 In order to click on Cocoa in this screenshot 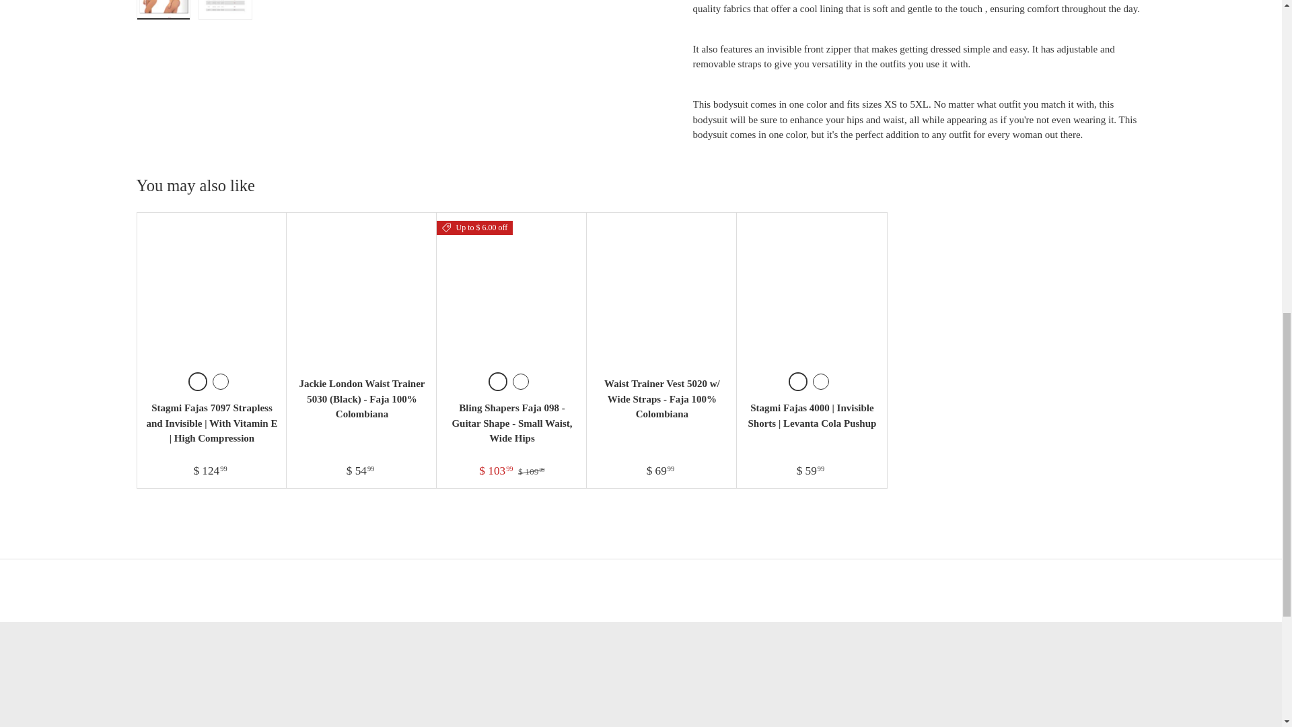, I will do `click(521, 381)`.